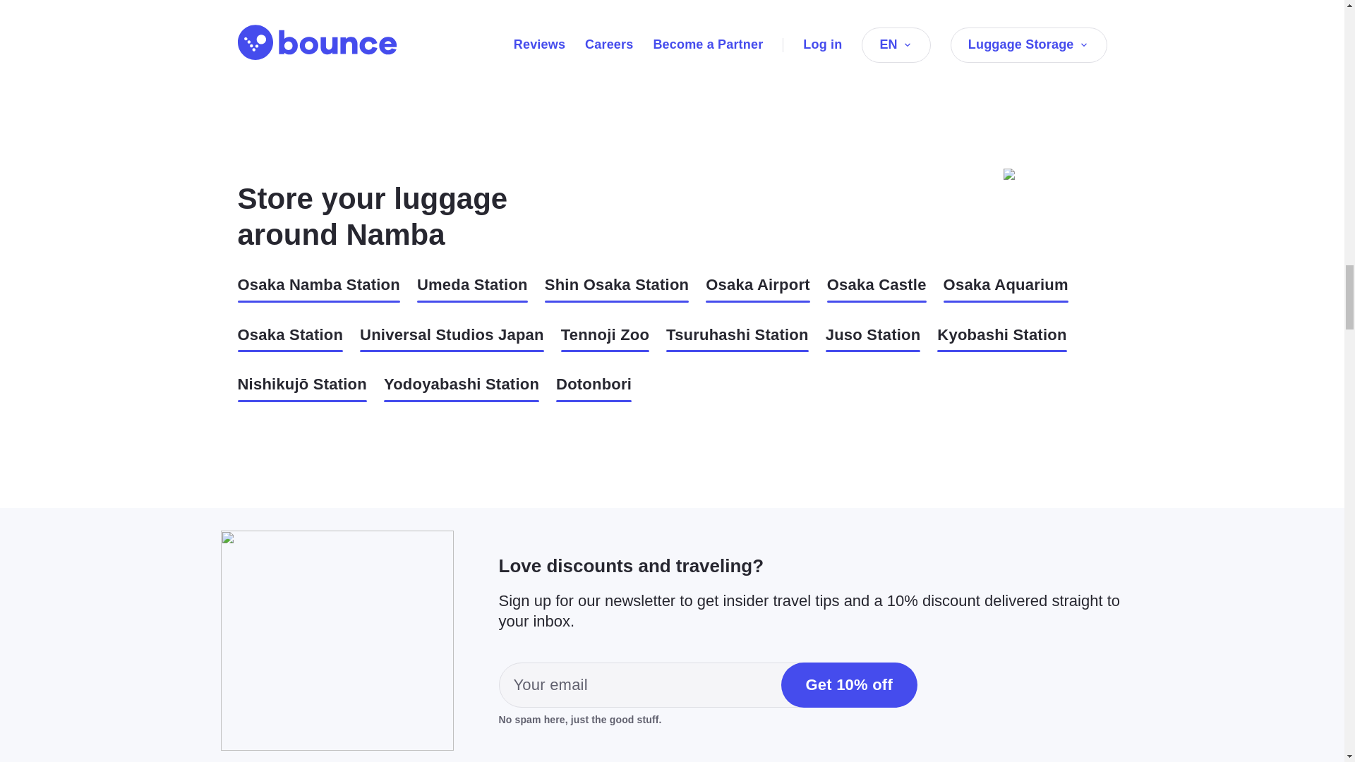 The image size is (1355, 762). Describe the element at coordinates (616, 288) in the screenshot. I see `Shin Osaka Station` at that location.